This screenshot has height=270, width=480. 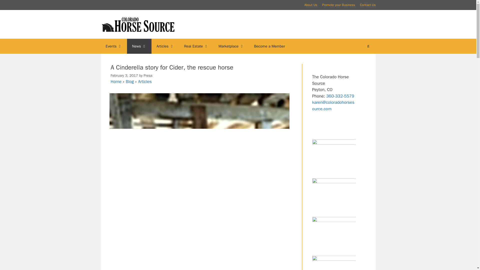 What do you see at coordinates (310, 5) in the screenshot?
I see `About Us` at bounding box center [310, 5].